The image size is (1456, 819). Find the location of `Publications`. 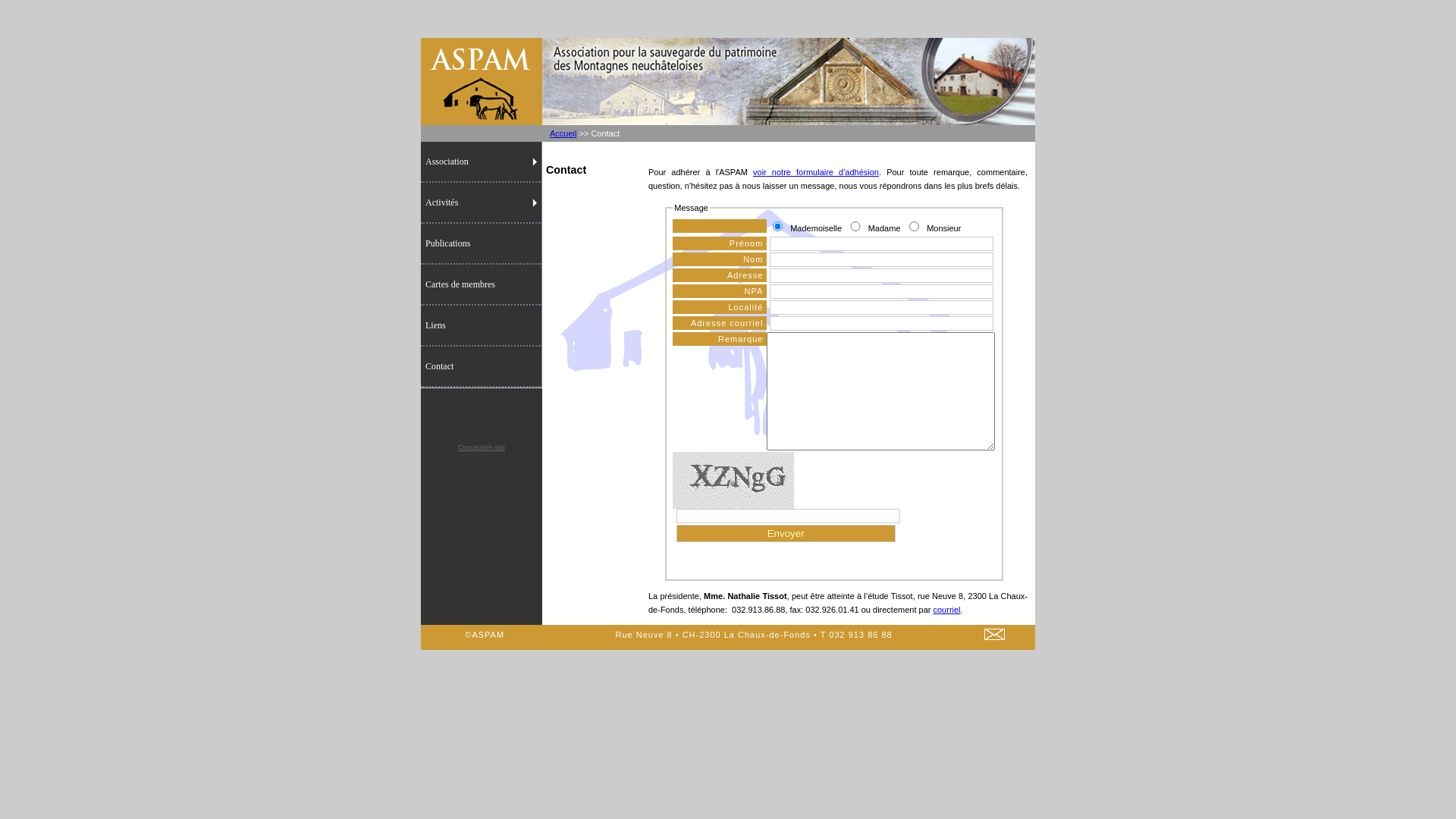

Publications is located at coordinates (482, 244).